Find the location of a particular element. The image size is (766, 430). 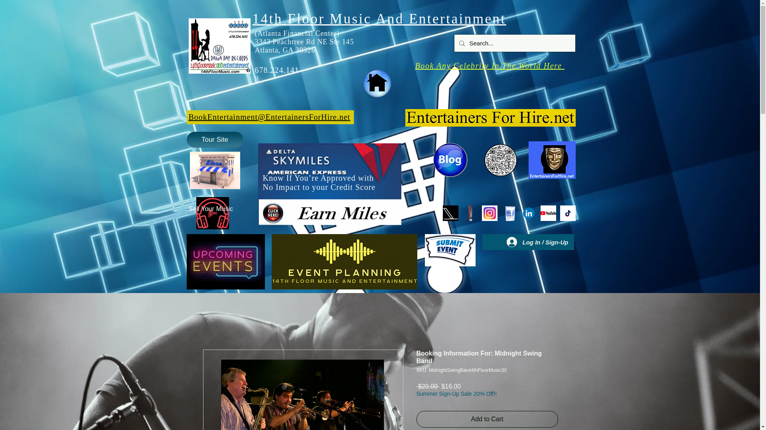

Sell Your Music is located at coordinates (212, 213).